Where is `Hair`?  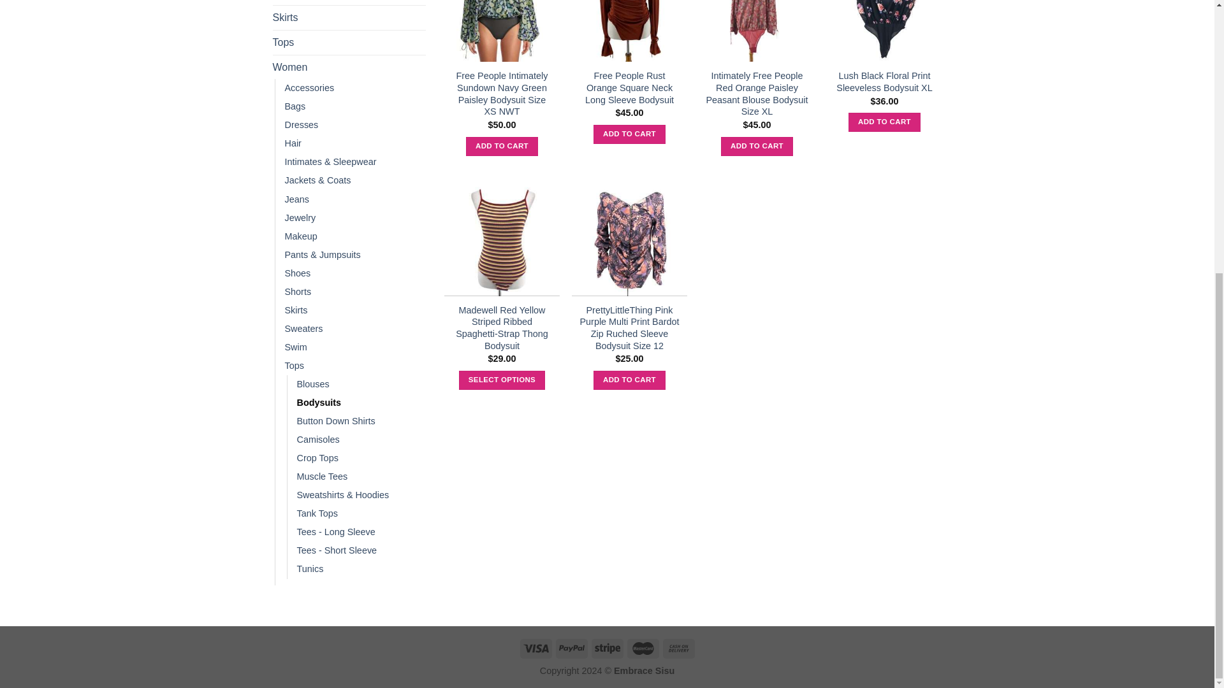
Hair is located at coordinates (292, 143).